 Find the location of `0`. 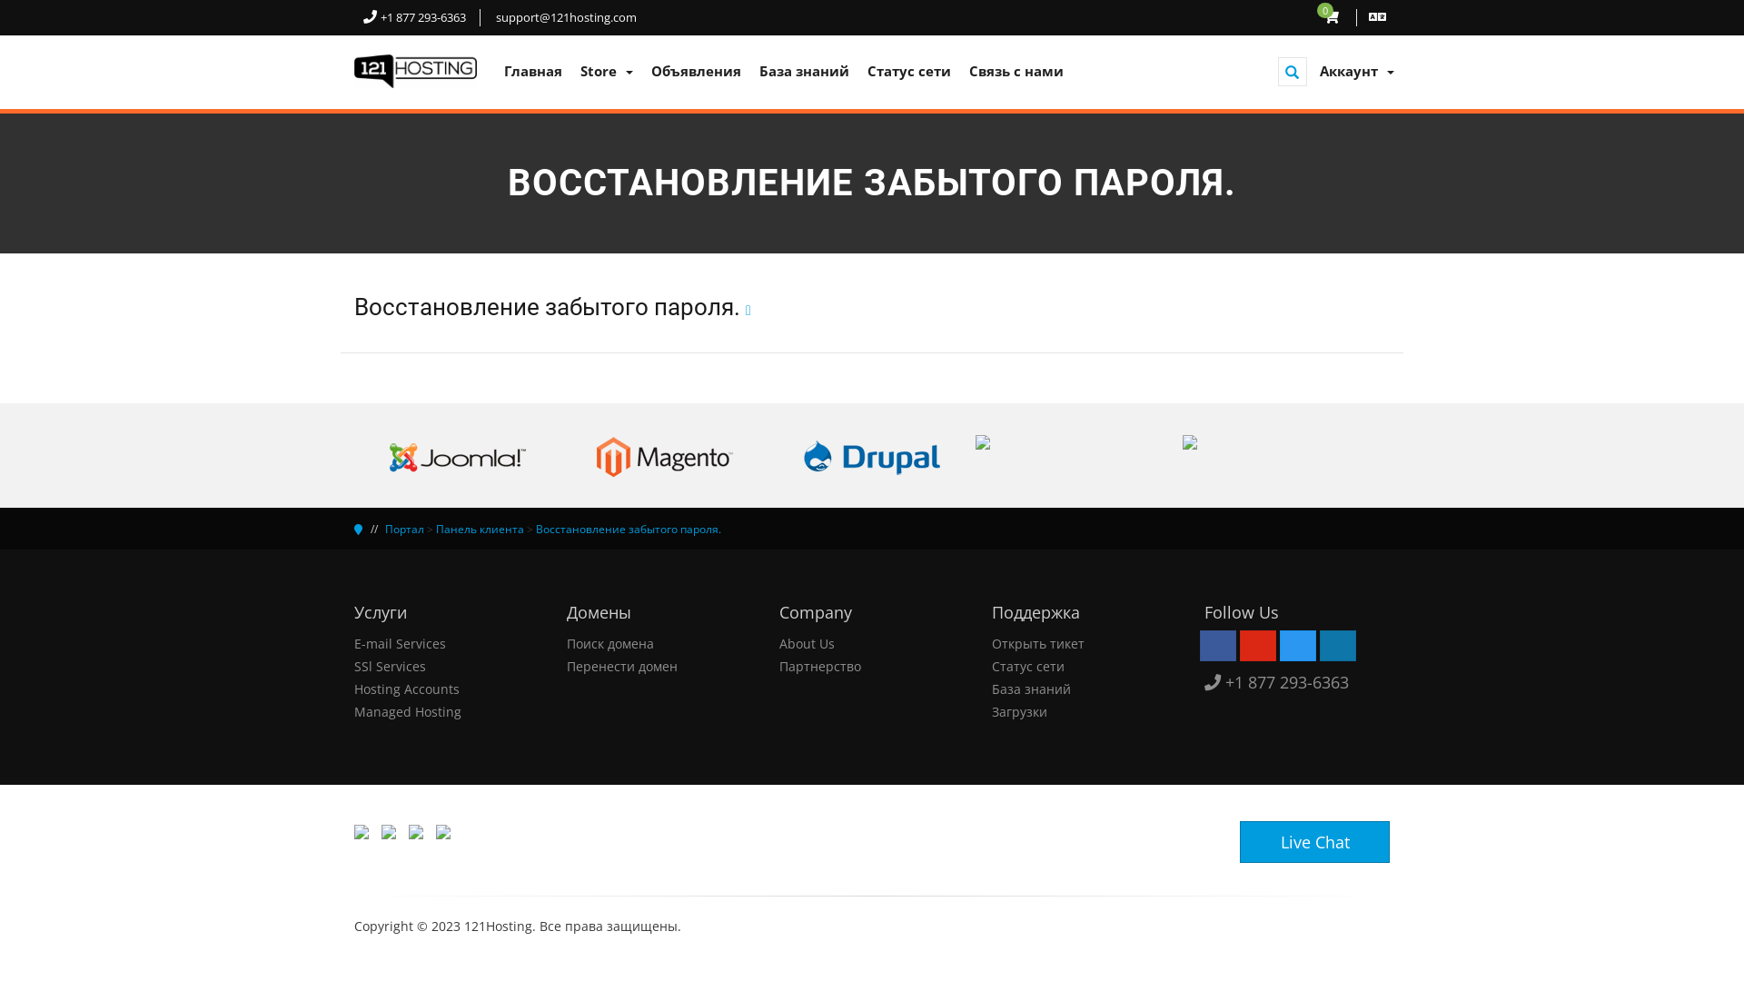

0 is located at coordinates (1333, 17).